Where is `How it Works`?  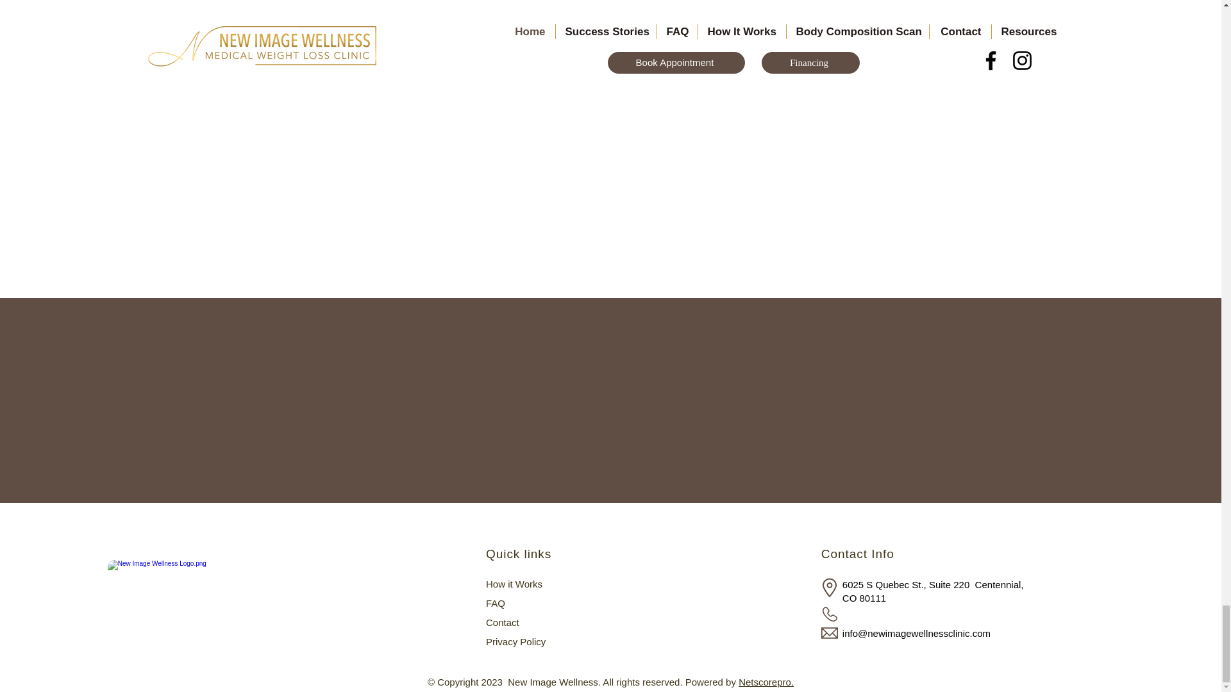 How it Works is located at coordinates (514, 584).